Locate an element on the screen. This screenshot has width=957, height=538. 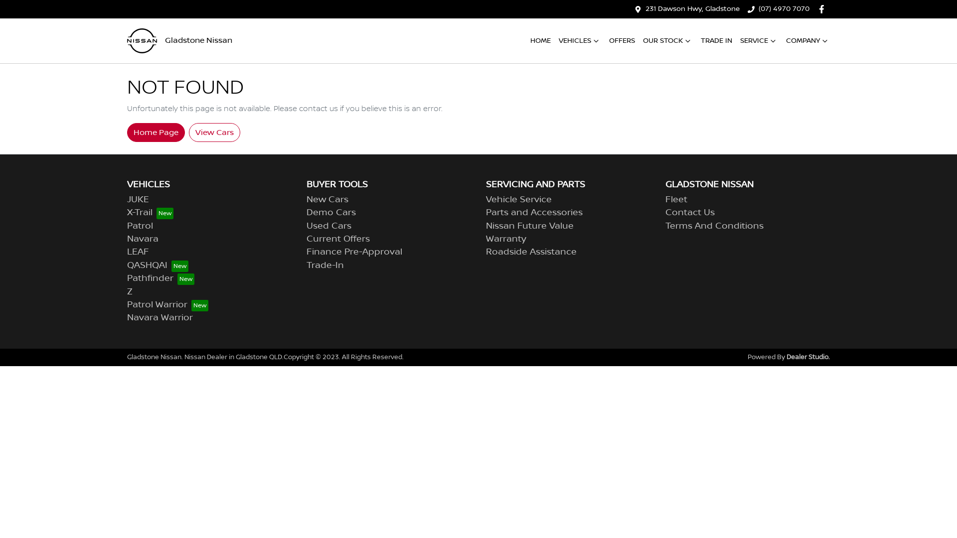
231 Dawson Hwy, Gladstone is located at coordinates (693, 9).